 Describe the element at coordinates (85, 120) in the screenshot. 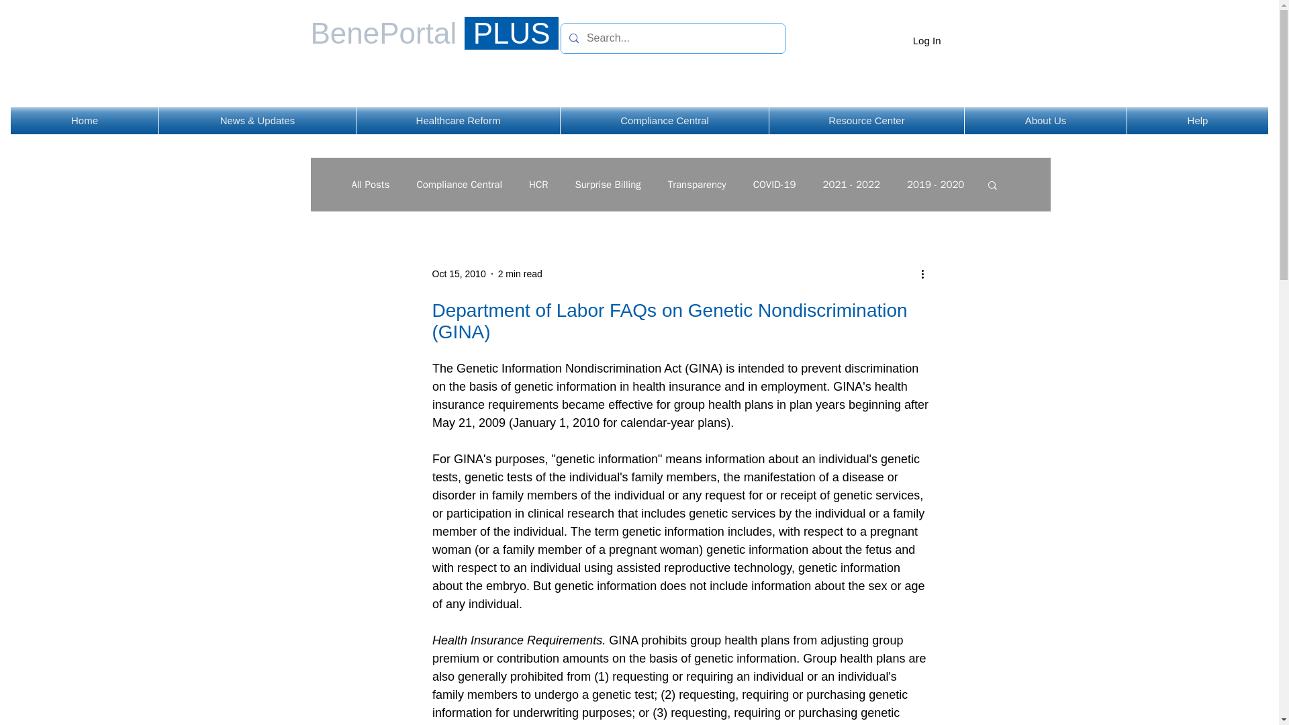

I see `Home` at that location.